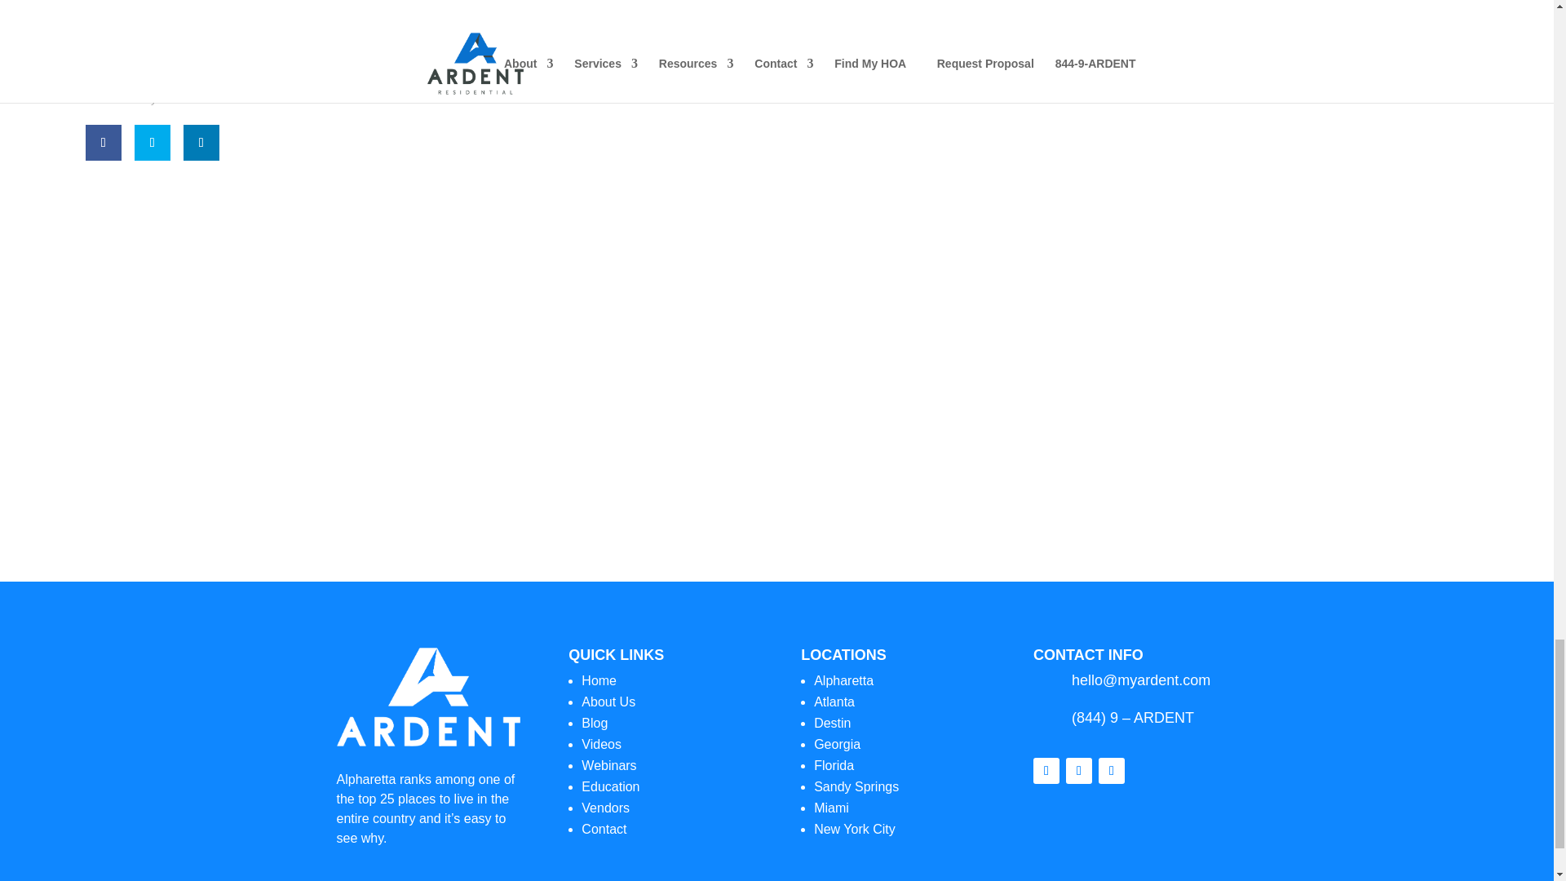 This screenshot has width=1566, height=881. I want to click on Follow on Twitter, so click(153, 142).